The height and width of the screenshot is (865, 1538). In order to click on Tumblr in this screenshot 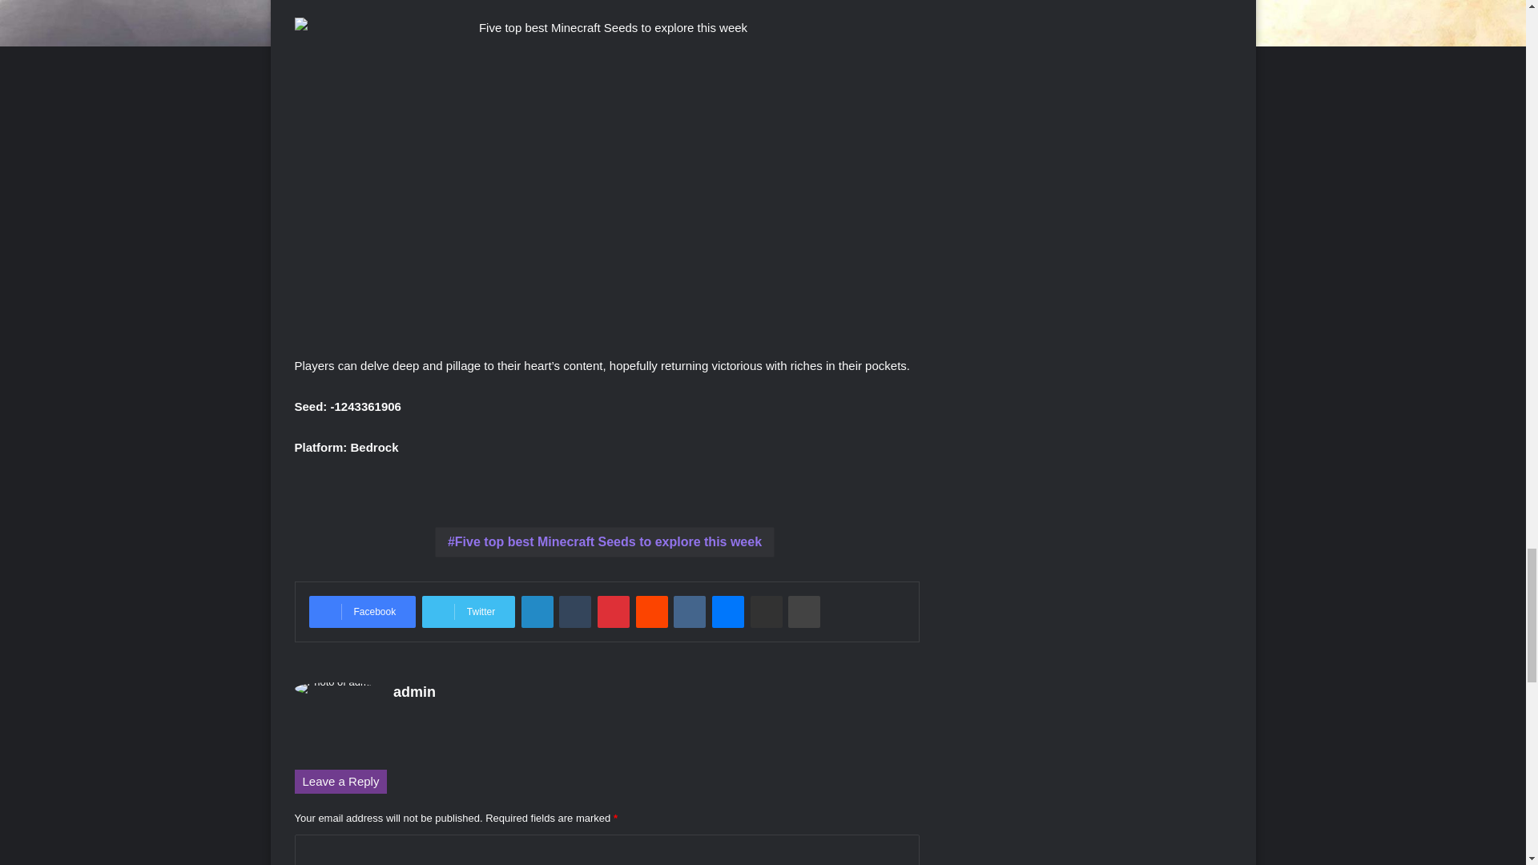, I will do `click(575, 612)`.